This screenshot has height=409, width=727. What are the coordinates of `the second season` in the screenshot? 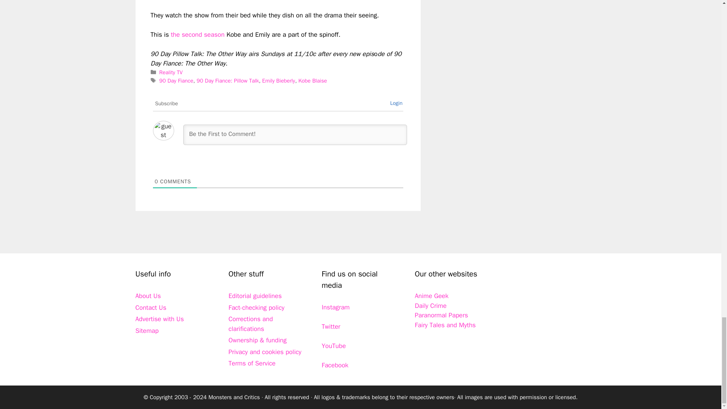 It's located at (197, 34).